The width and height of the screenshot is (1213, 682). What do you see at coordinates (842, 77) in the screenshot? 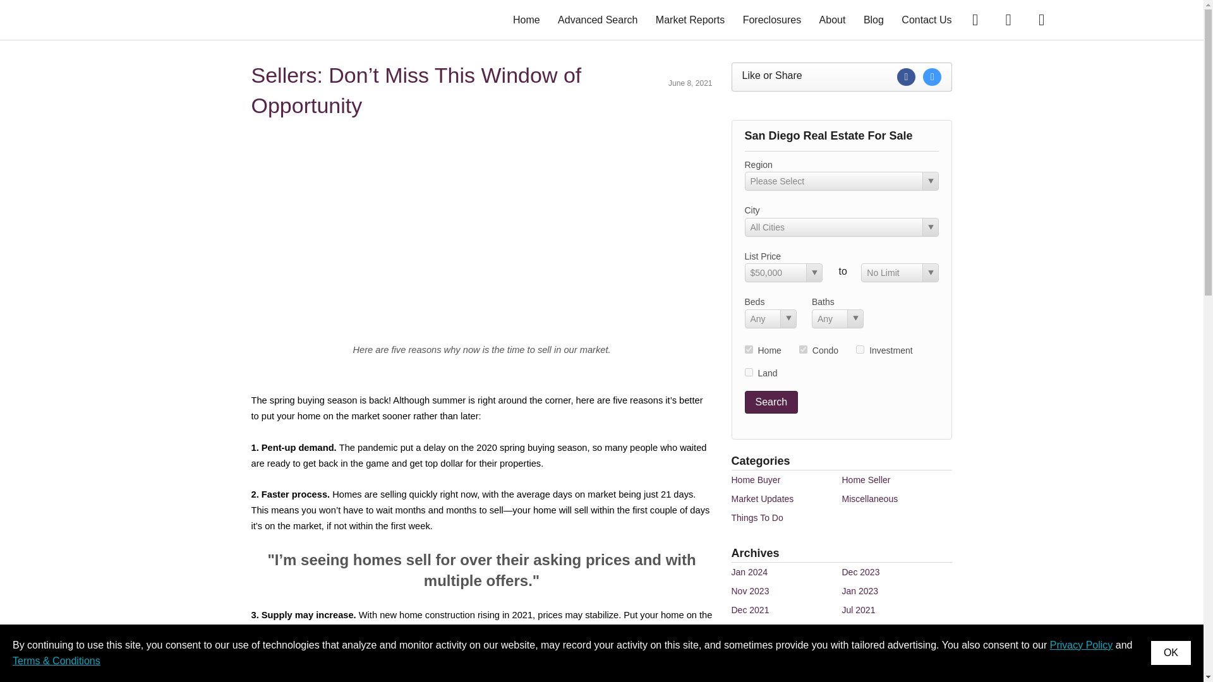
I see `Like or Share` at bounding box center [842, 77].